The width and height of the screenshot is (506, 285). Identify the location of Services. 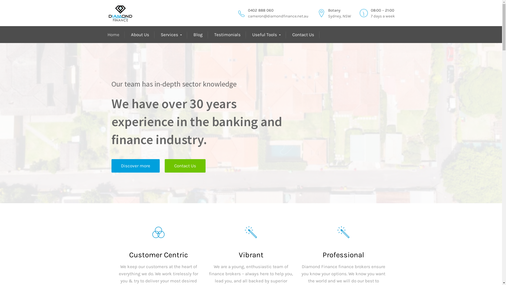
(171, 35).